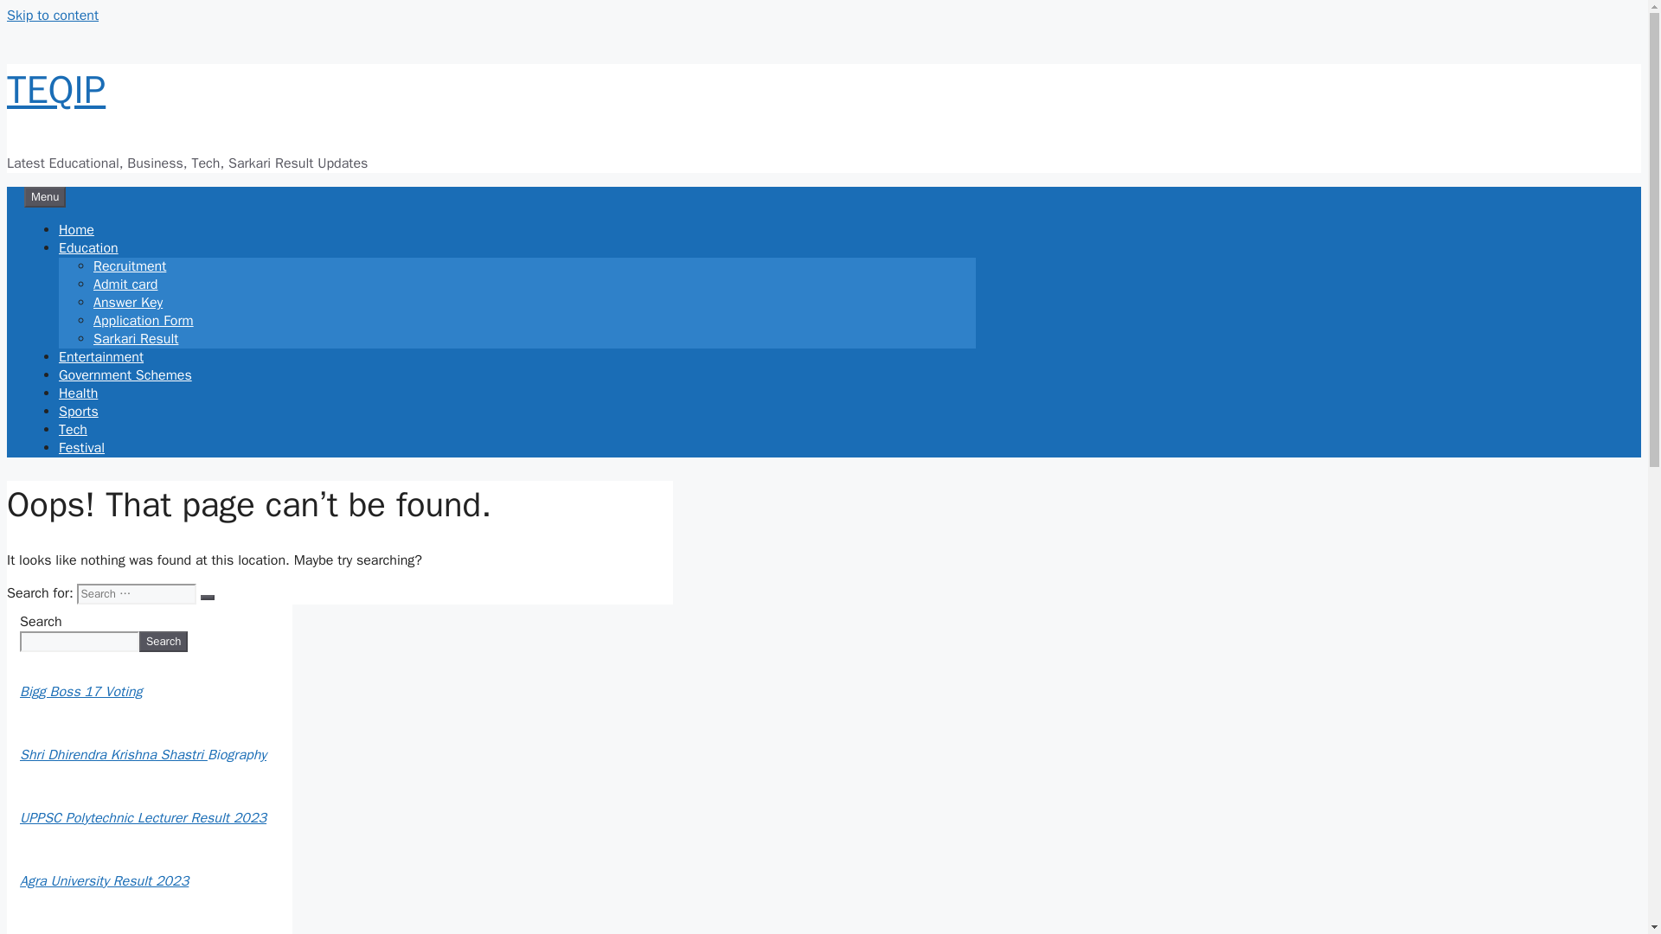  I want to click on Home, so click(76, 230).